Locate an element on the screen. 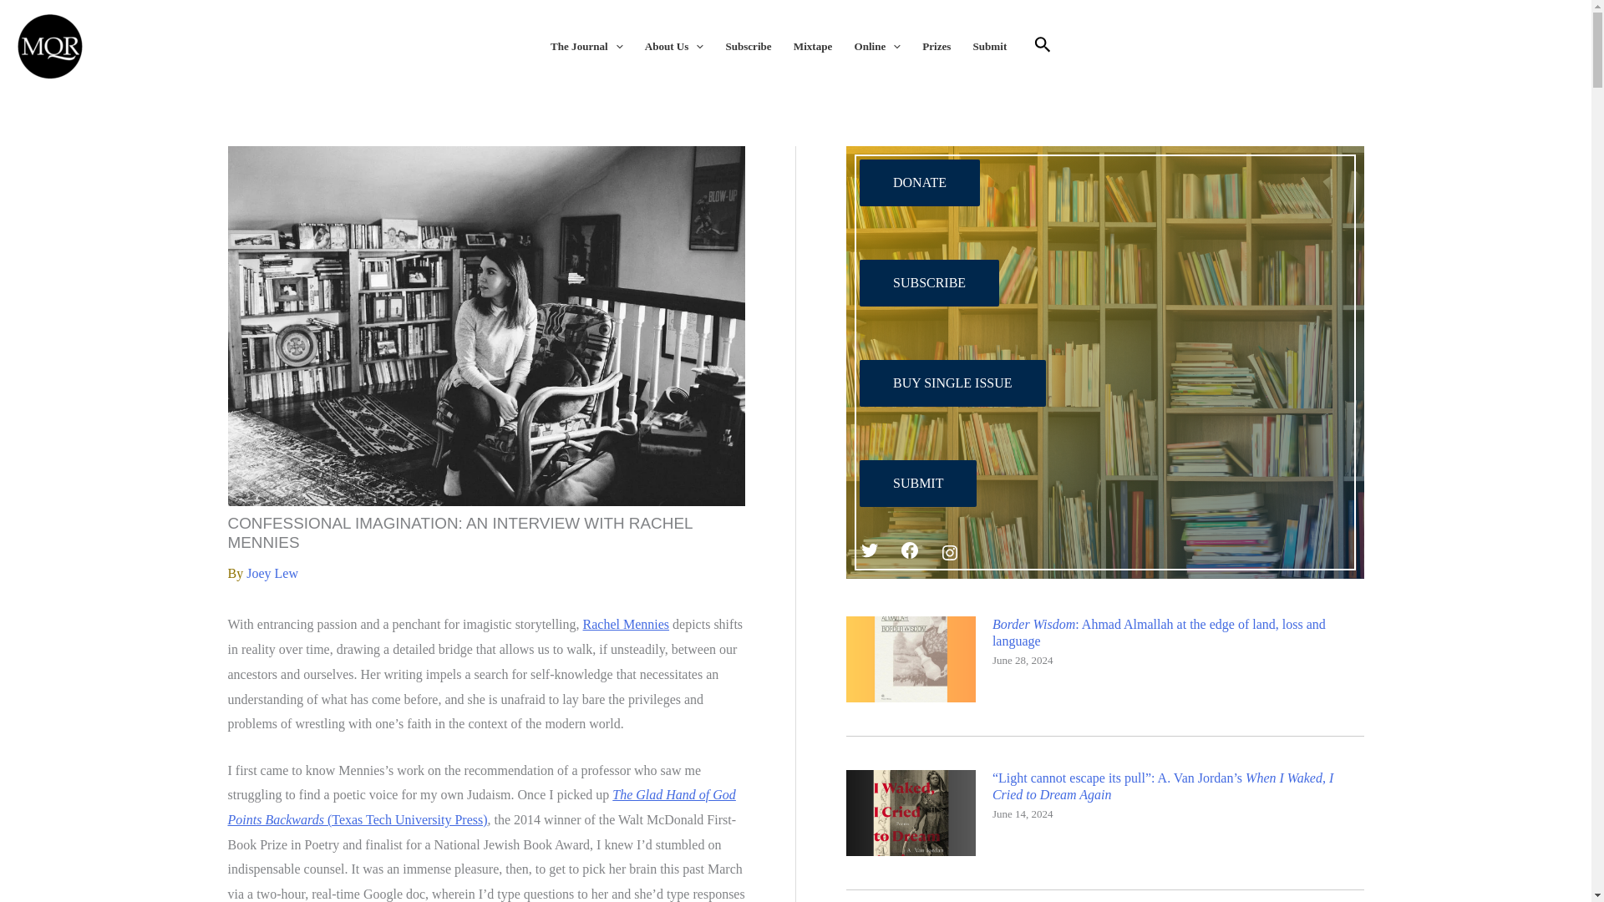 This screenshot has width=1604, height=902. Subscribe is located at coordinates (748, 47).